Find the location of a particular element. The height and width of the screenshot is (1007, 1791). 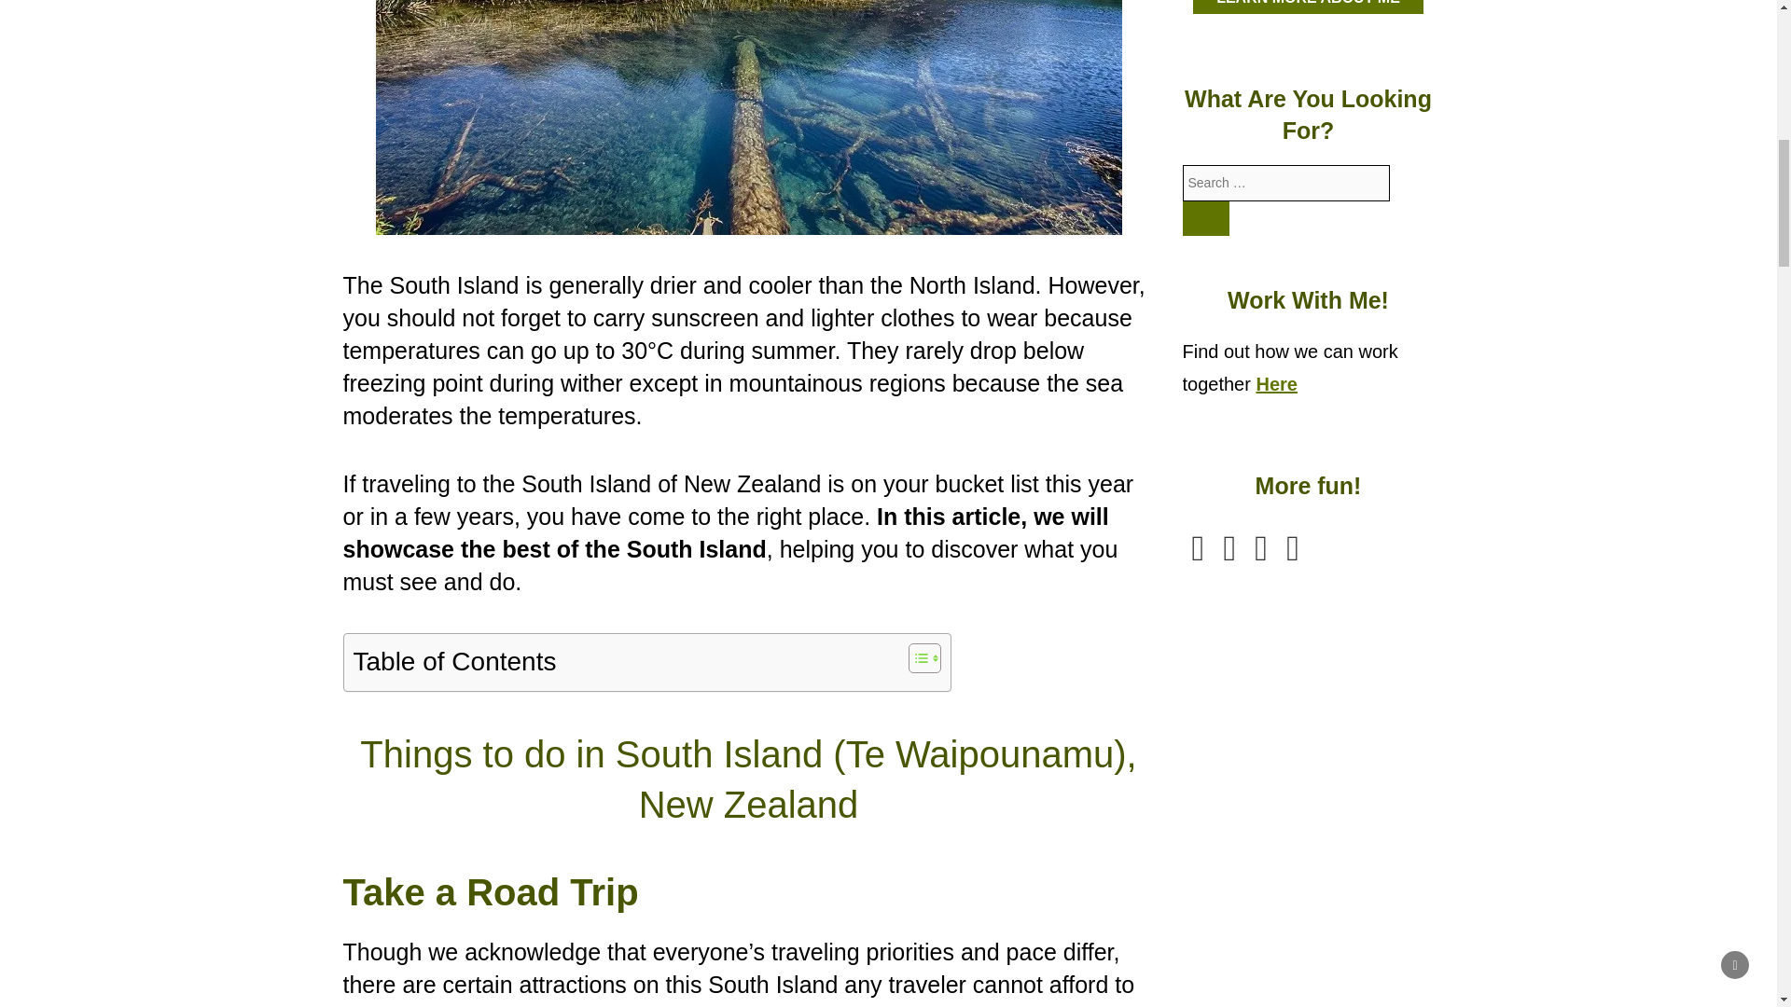

Search for: is located at coordinates (1286, 183).